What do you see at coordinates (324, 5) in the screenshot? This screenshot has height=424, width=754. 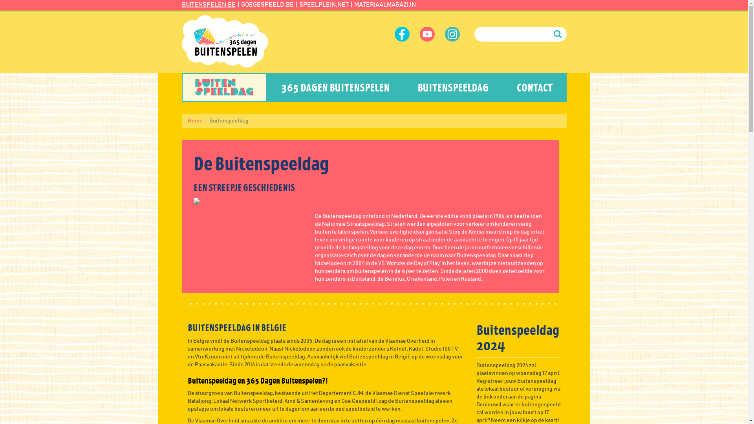 I see `SPEELPLEIN.NET` at bounding box center [324, 5].